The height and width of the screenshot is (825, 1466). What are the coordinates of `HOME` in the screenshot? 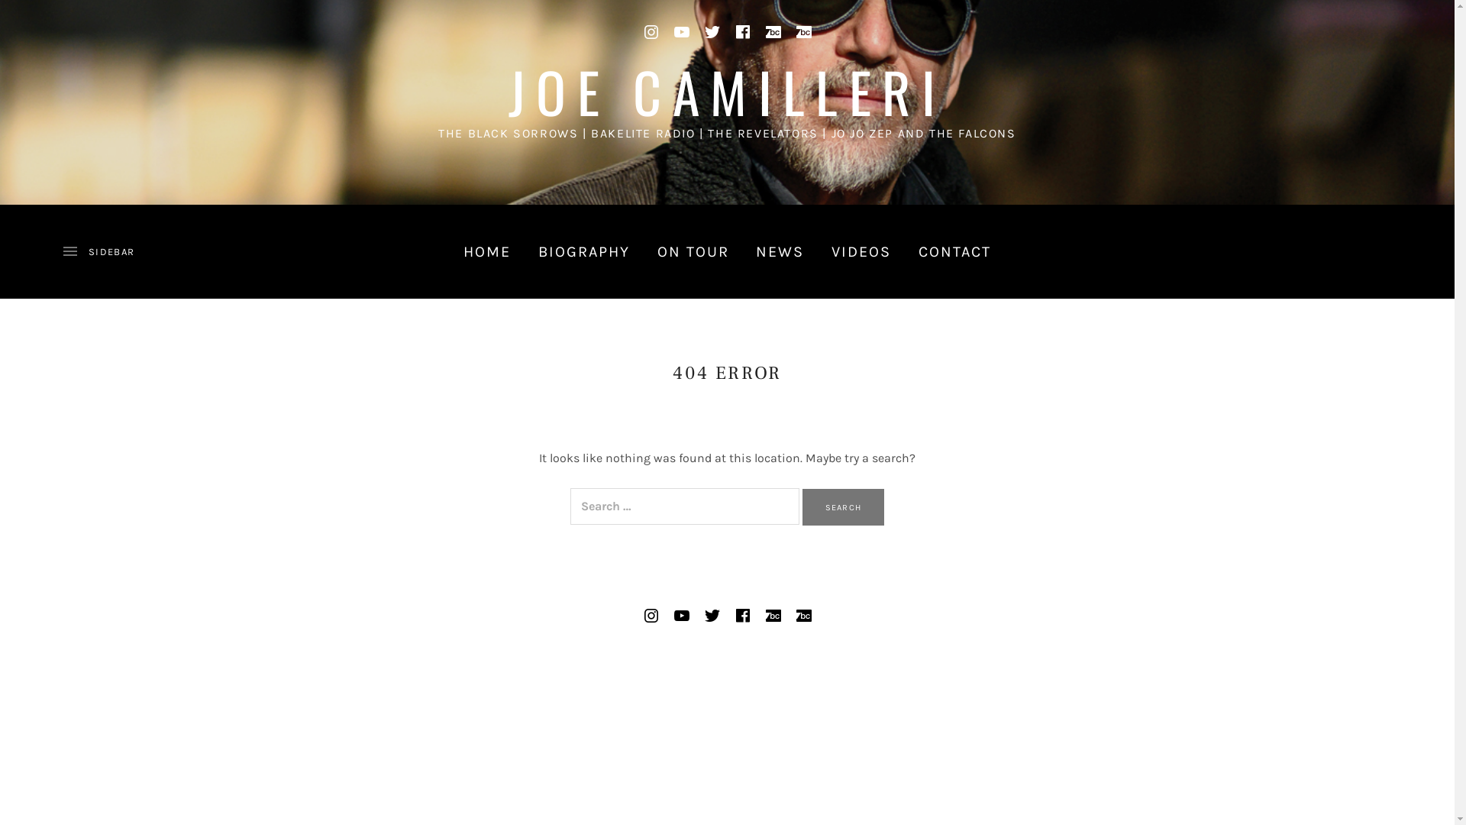 It's located at (487, 251).